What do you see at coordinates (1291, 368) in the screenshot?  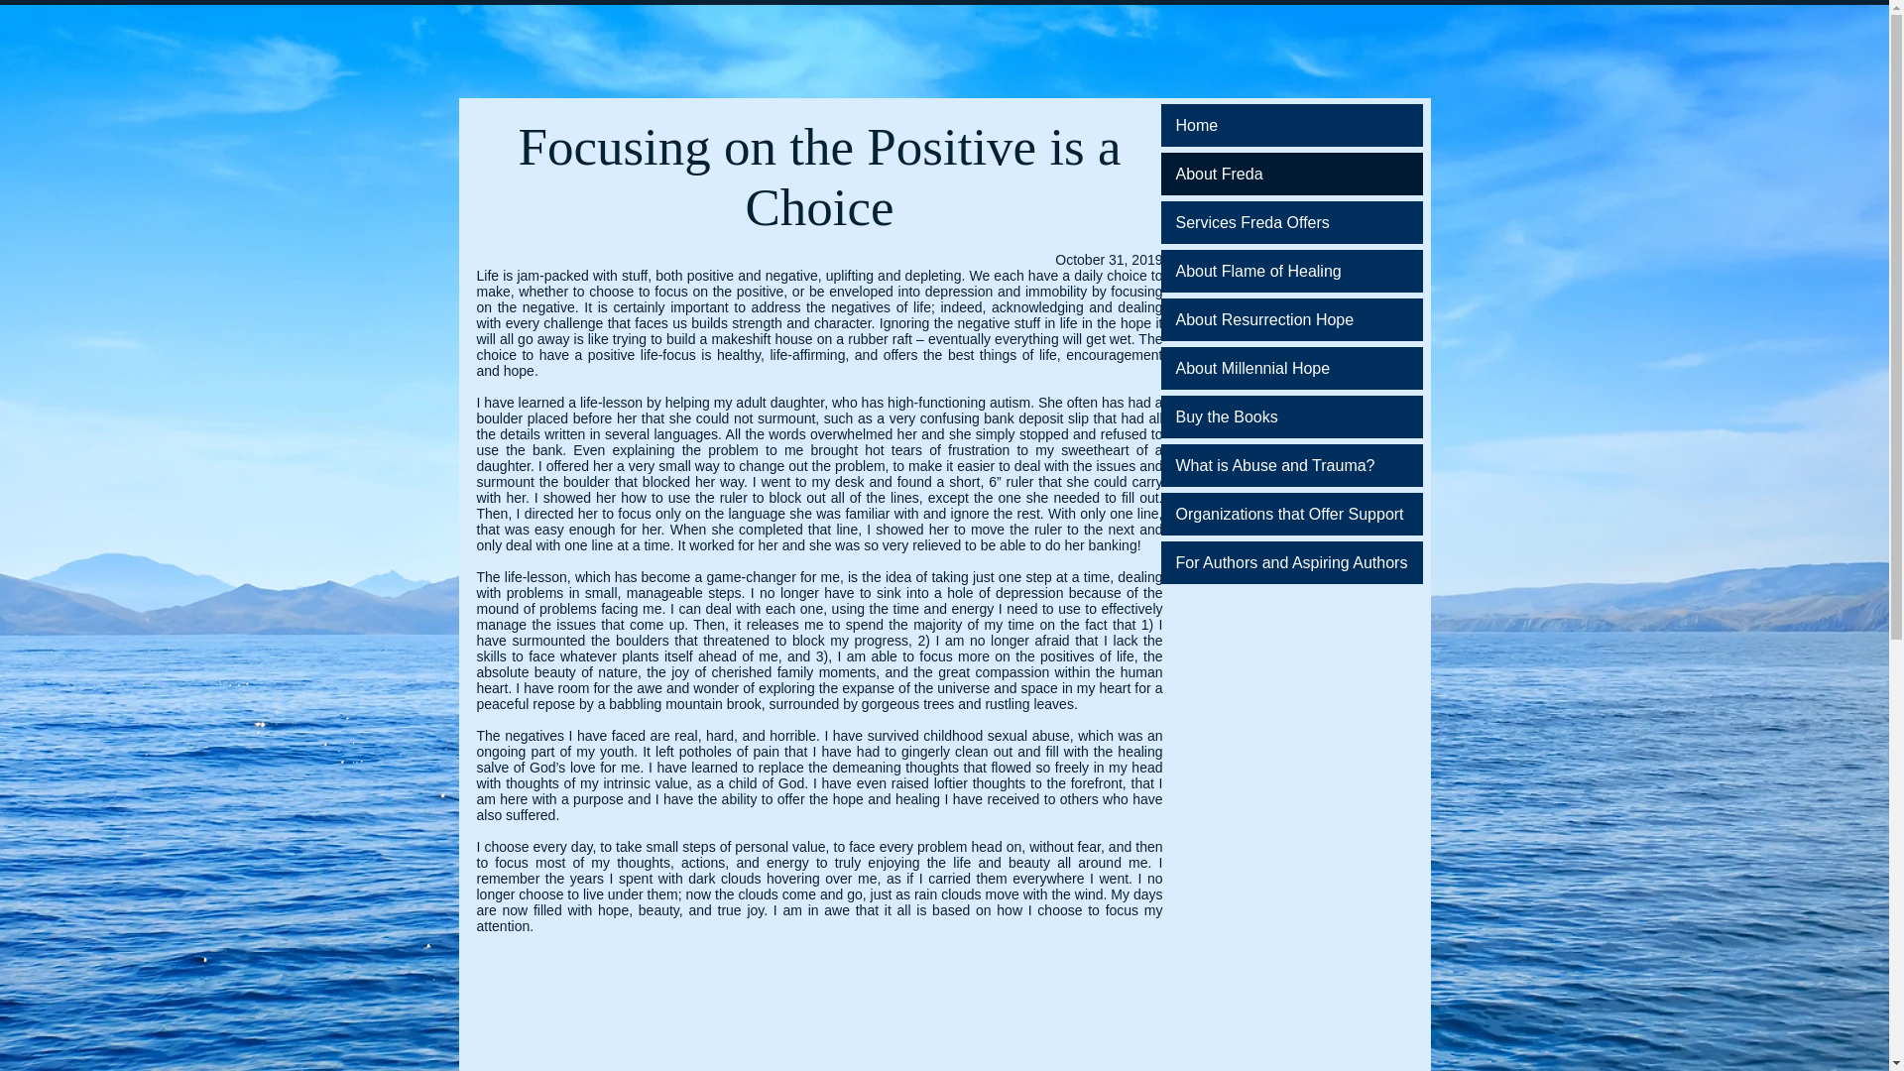 I see `About Millennial Hope` at bounding box center [1291, 368].